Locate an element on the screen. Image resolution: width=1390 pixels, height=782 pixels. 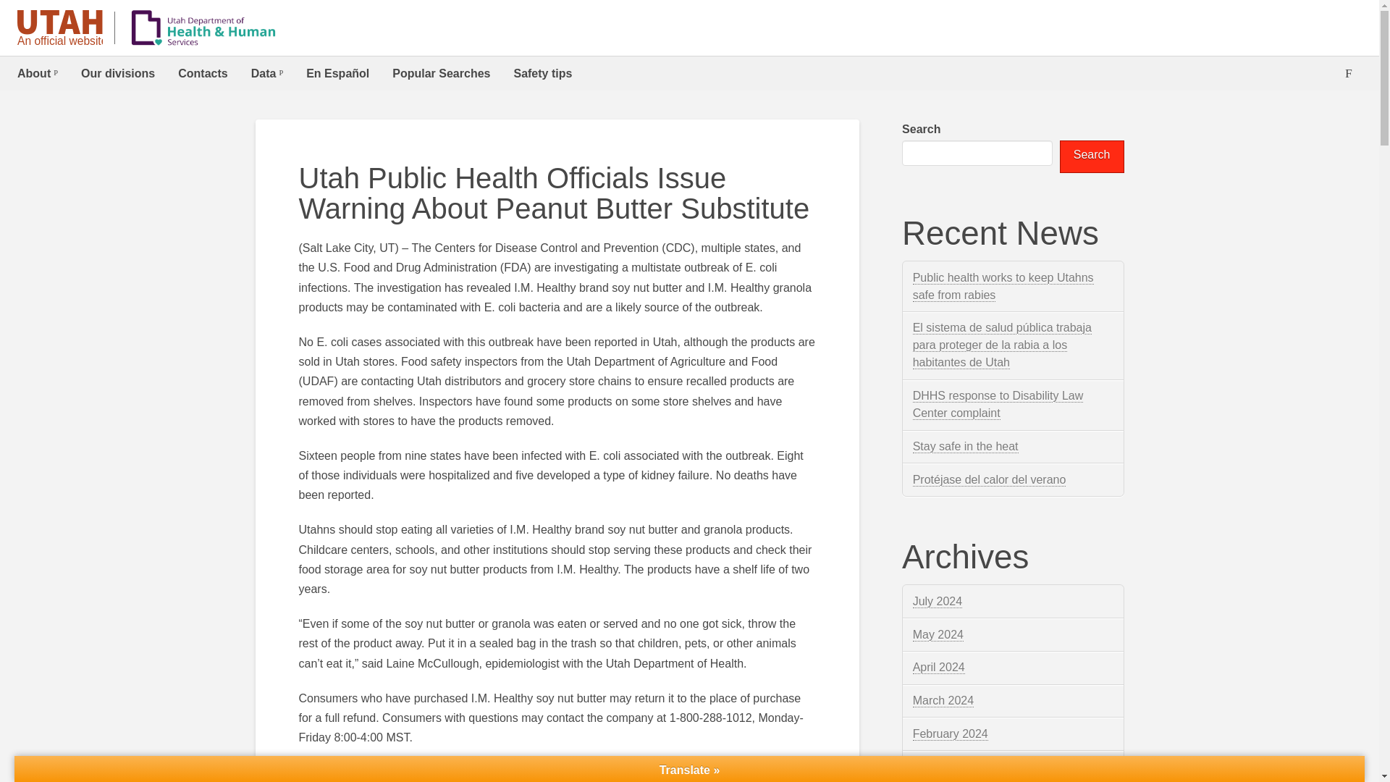
An official website is located at coordinates (59, 29).